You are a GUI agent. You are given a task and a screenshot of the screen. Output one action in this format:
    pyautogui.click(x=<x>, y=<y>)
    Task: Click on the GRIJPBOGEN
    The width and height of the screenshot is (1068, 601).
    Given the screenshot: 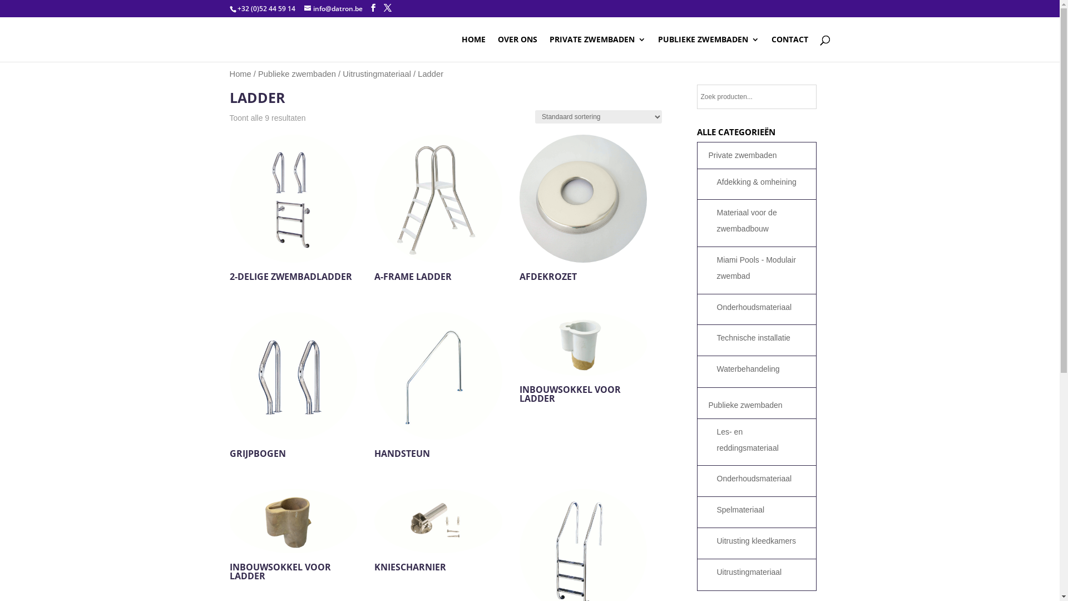 What is the action you would take?
    pyautogui.click(x=293, y=387)
    